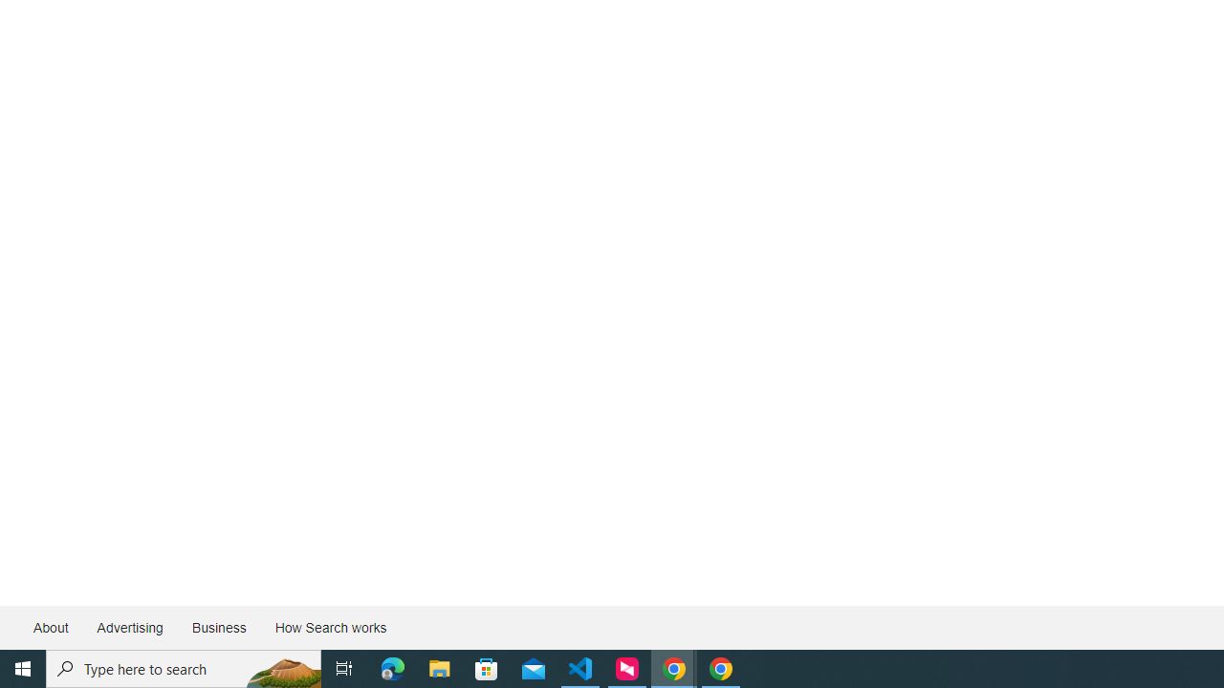  Describe the element at coordinates (218, 627) in the screenshot. I see `Business` at that location.